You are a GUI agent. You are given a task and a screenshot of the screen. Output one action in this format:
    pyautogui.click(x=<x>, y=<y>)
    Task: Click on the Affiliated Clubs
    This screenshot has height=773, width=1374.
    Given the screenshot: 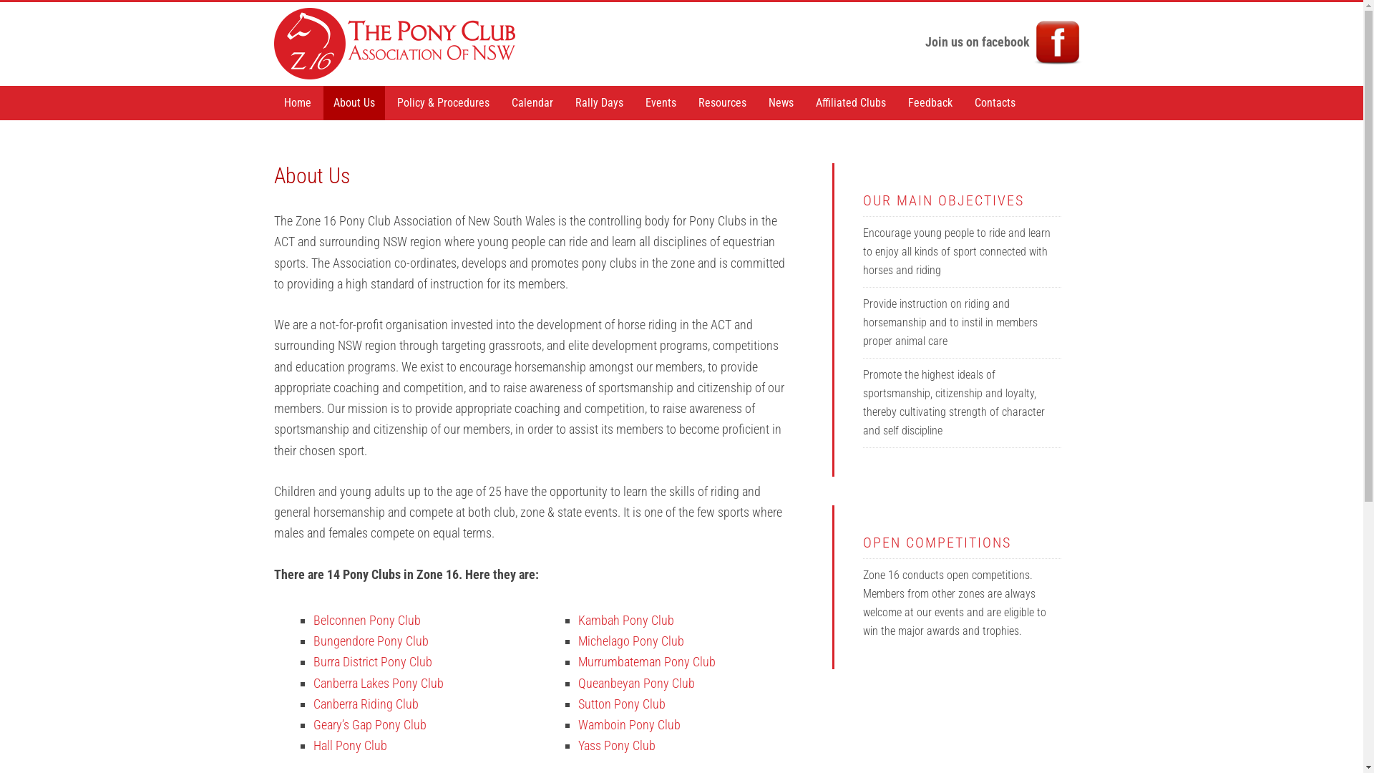 What is the action you would take?
    pyautogui.click(x=851, y=103)
    